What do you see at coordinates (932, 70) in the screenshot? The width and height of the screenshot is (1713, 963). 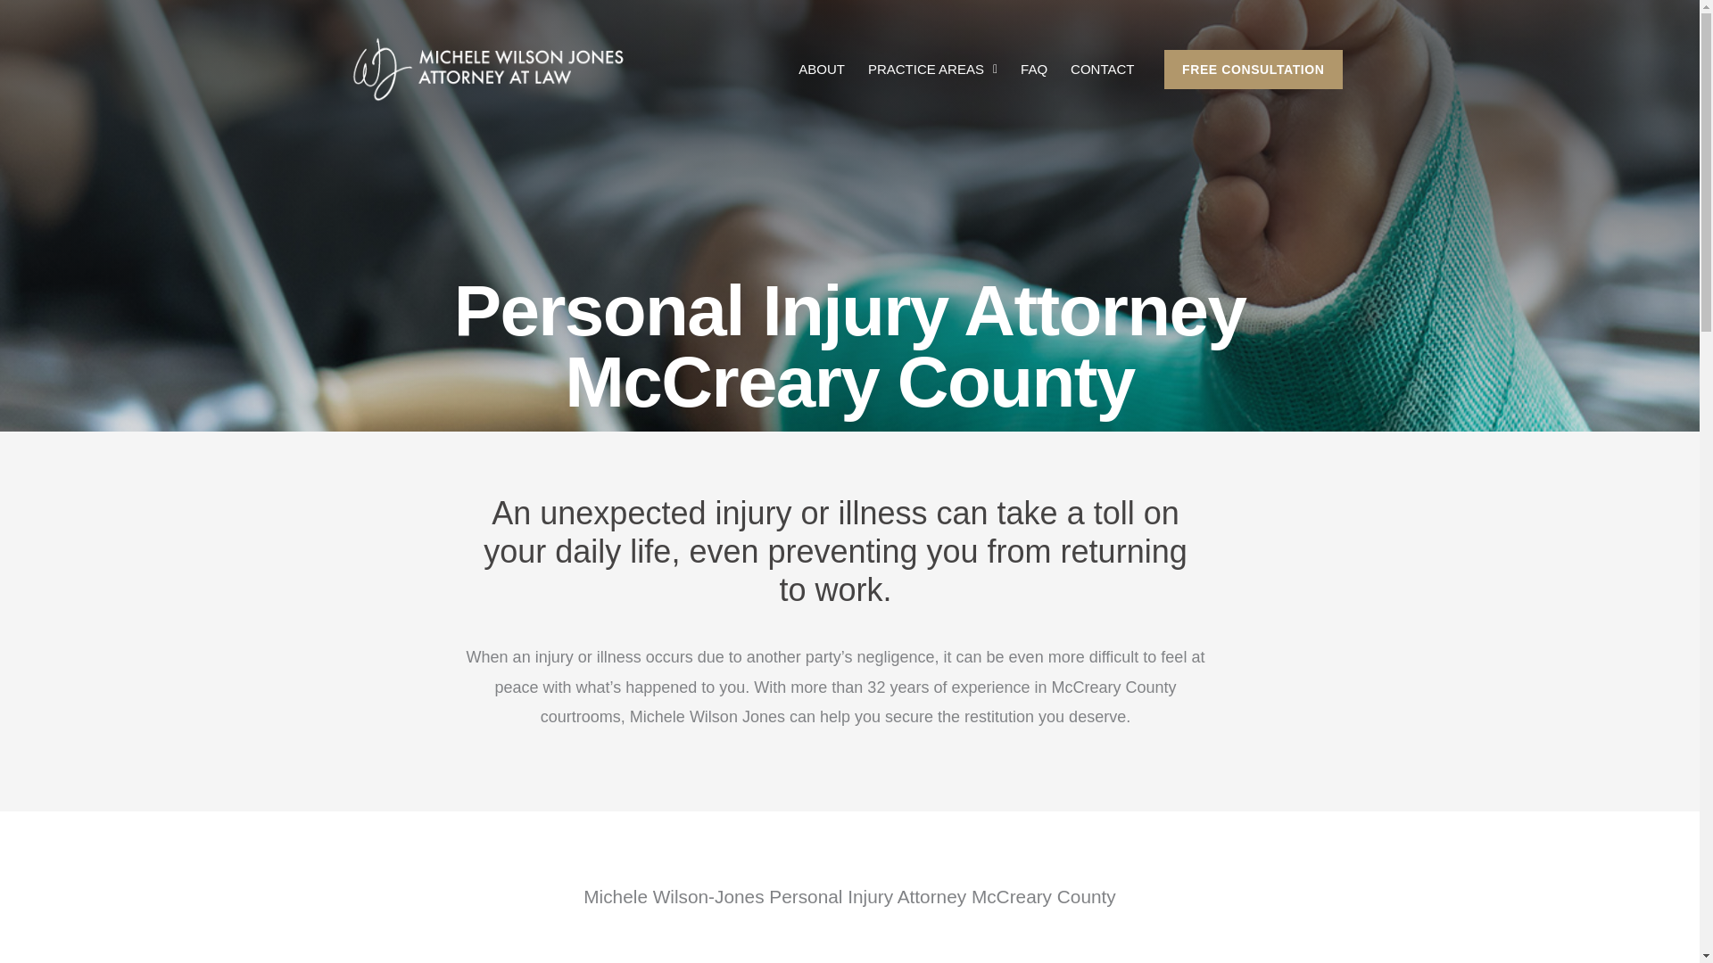 I see `PRACTICE AREAS` at bounding box center [932, 70].